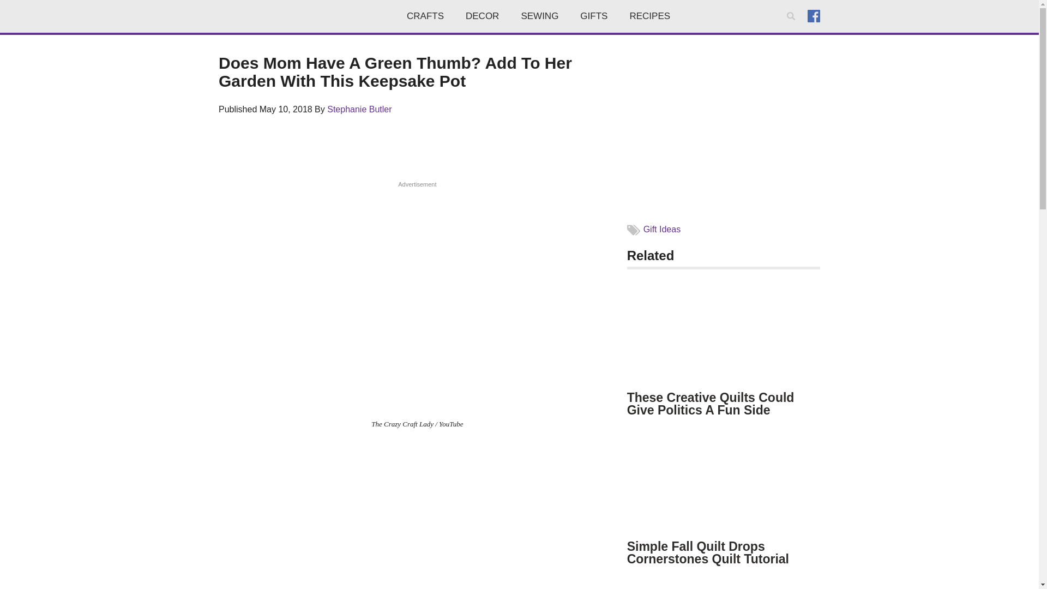 Image resolution: width=1047 pixels, height=589 pixels. Describe the element at coordinates (594, 16) in the screenshot. I see `GIFTS` at that location.